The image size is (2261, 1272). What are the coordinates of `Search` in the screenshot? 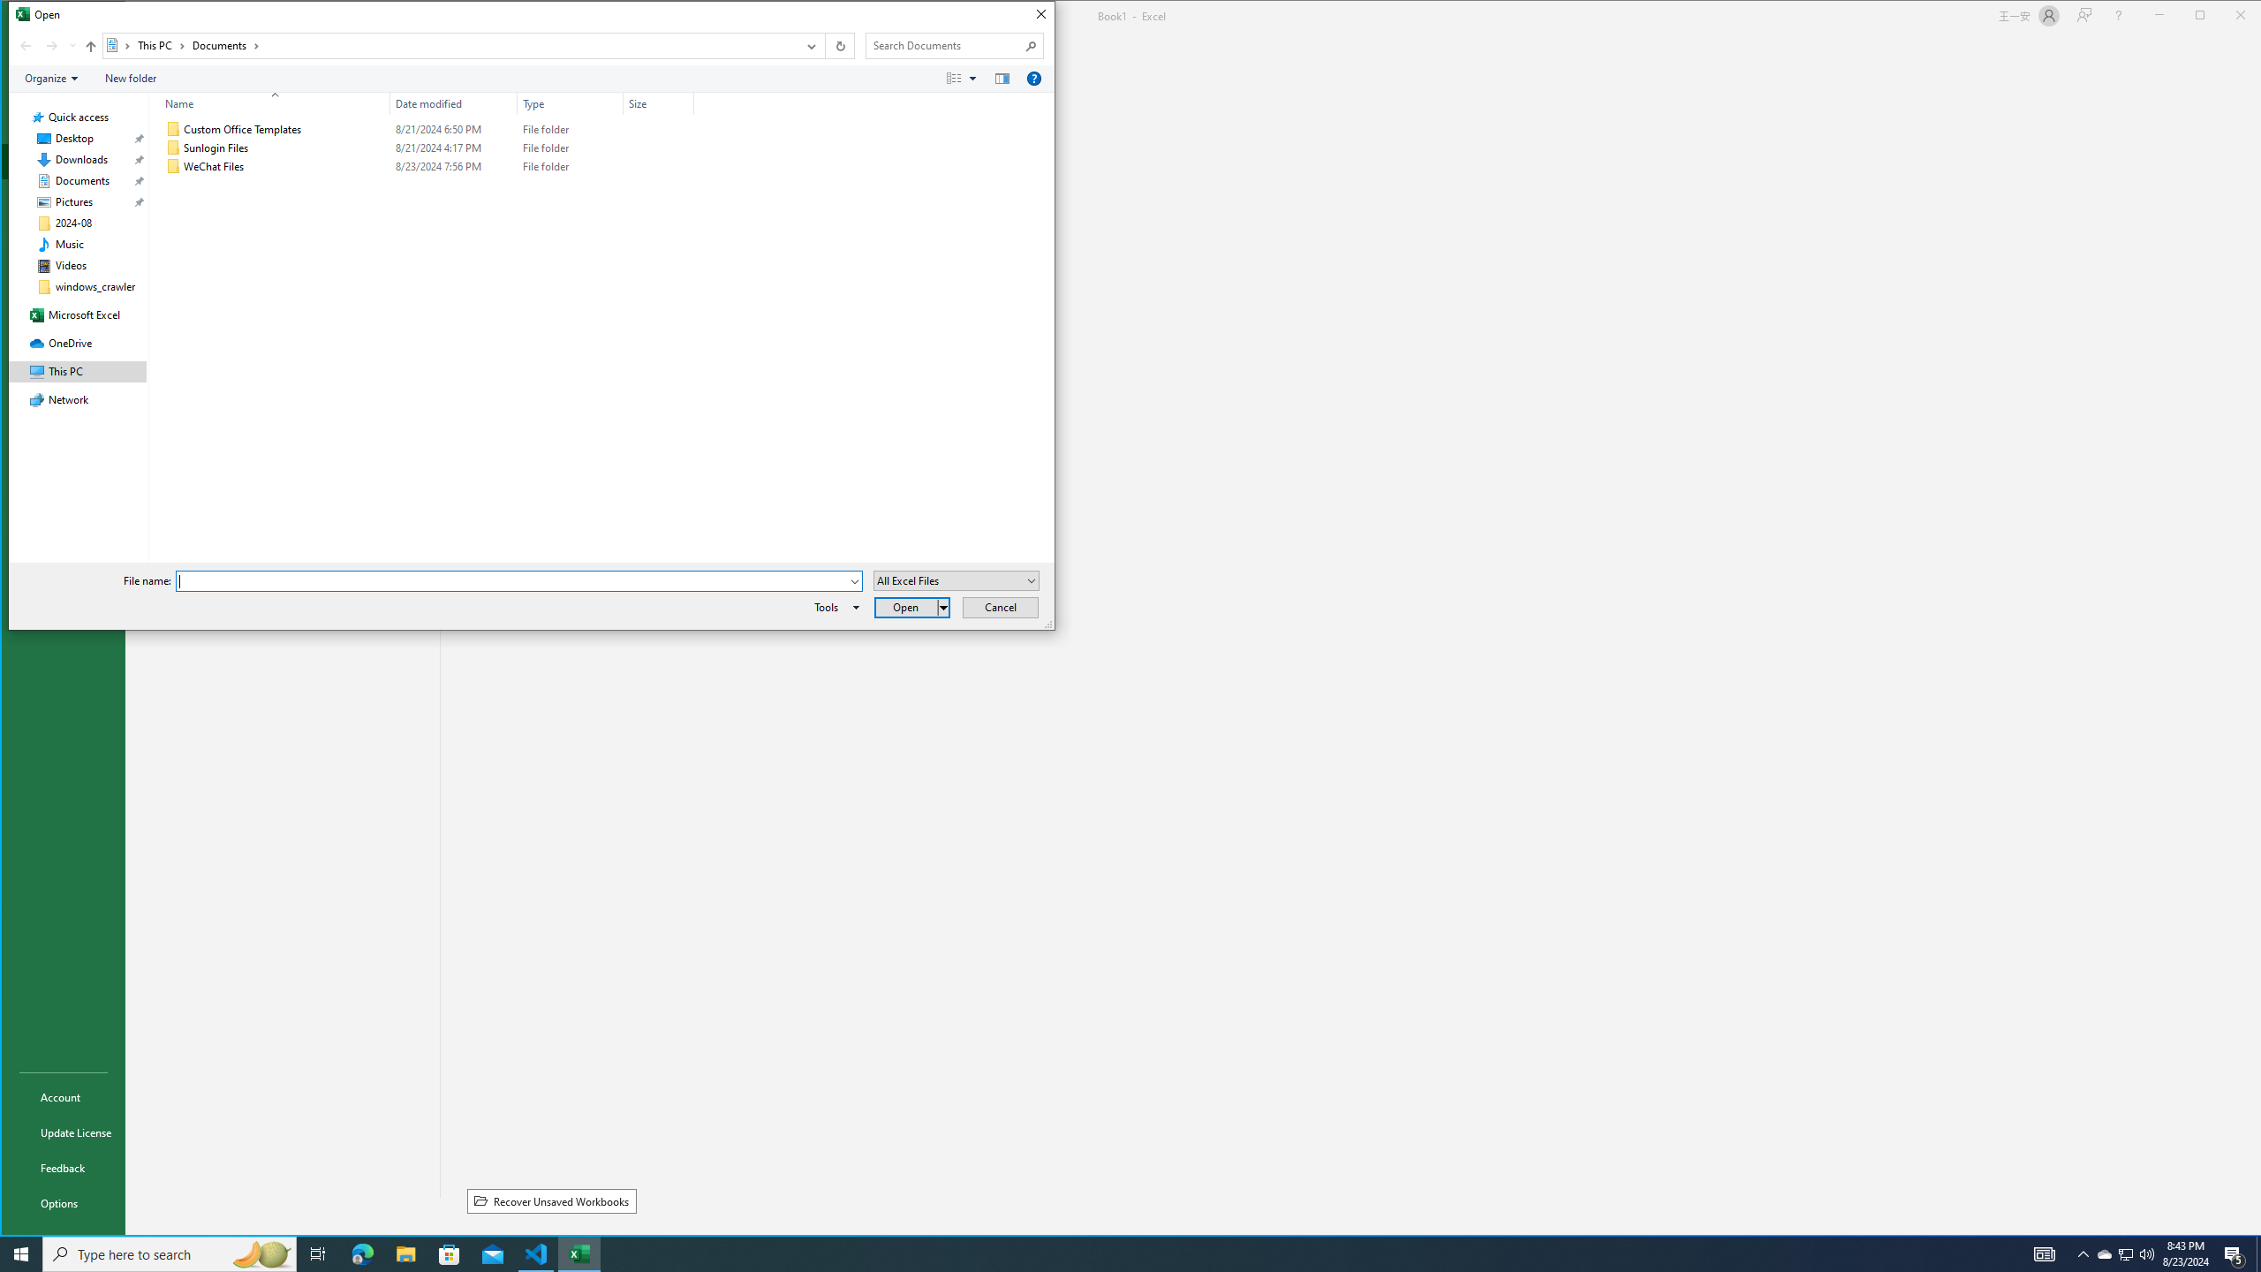 It's located at (1031, 46).